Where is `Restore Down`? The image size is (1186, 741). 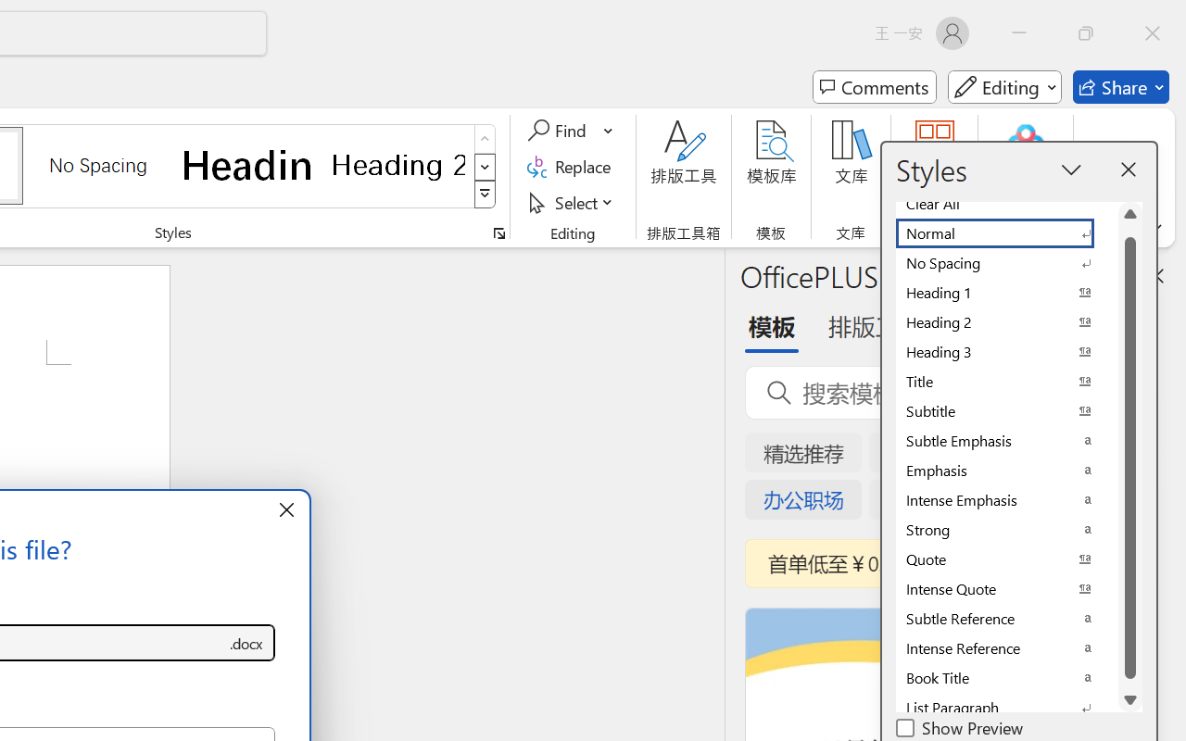 Restore Down is located at coordinates (1086, 33).